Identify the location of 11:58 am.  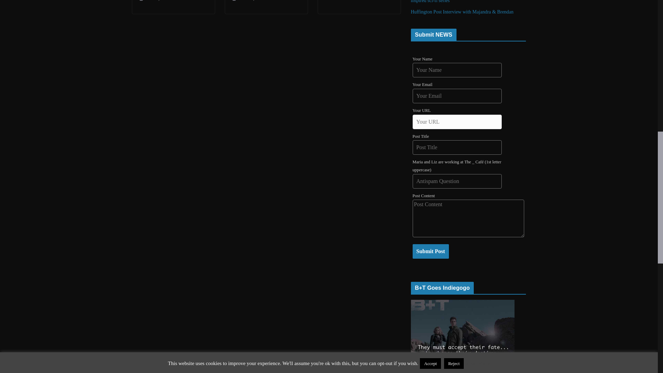
(153, 1).